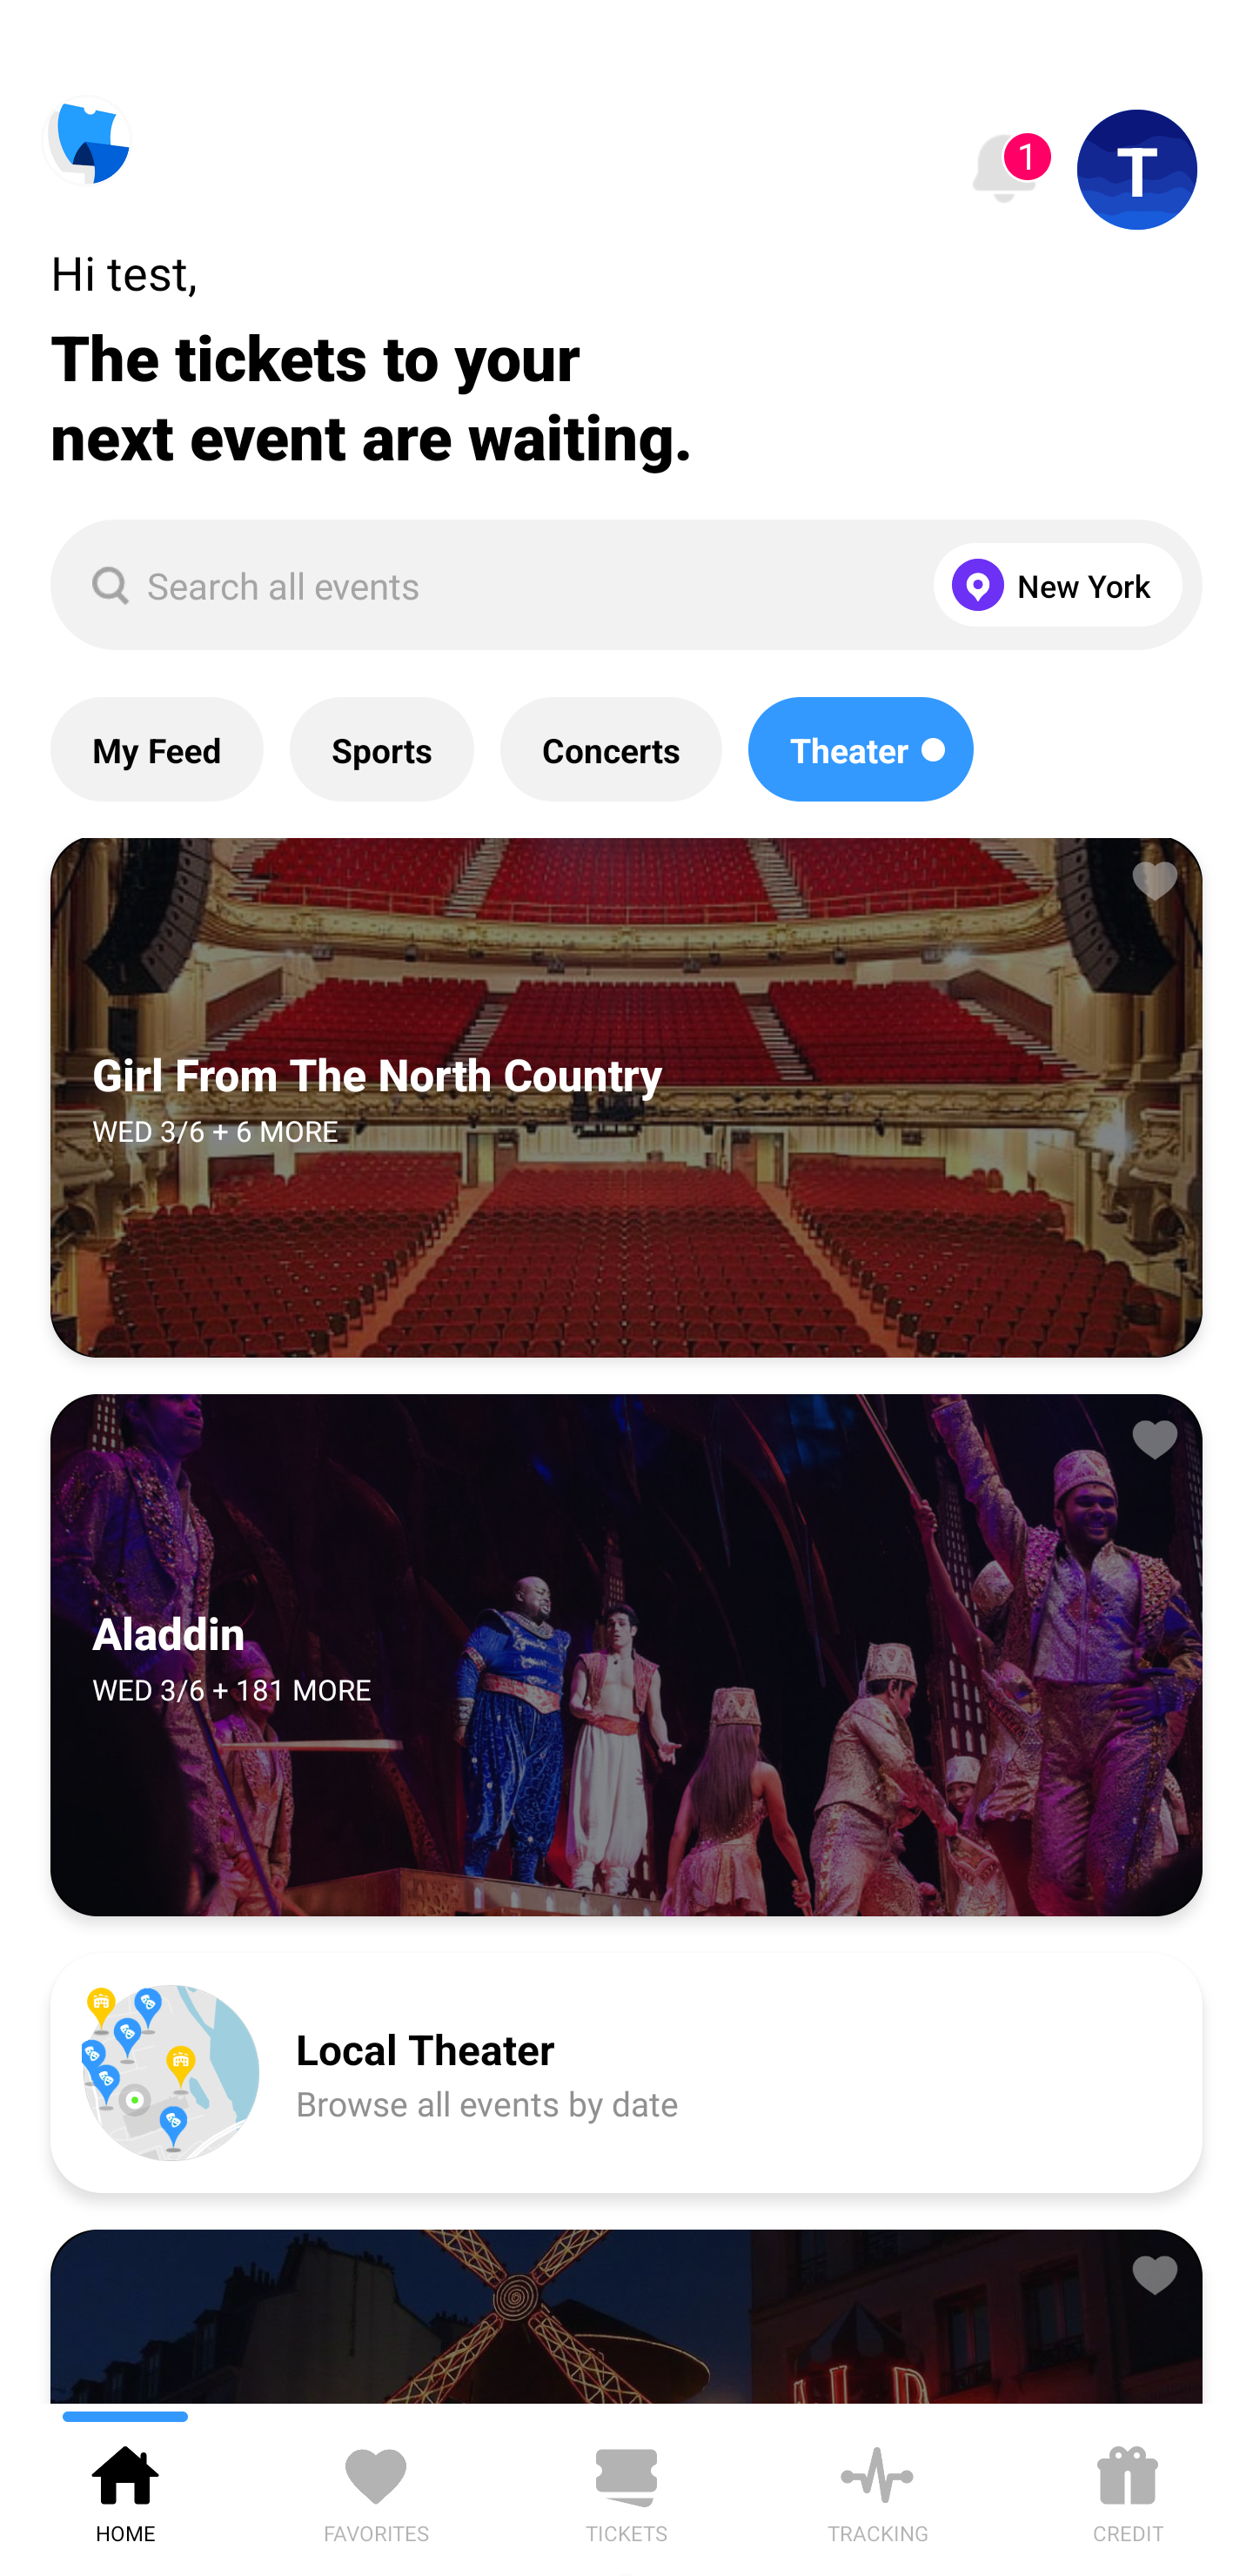 The width and height of the screenshot is (1253, 2576). Describe the element at coordinates (125, 2489) in the screenshot. I see `HOME` at that location.